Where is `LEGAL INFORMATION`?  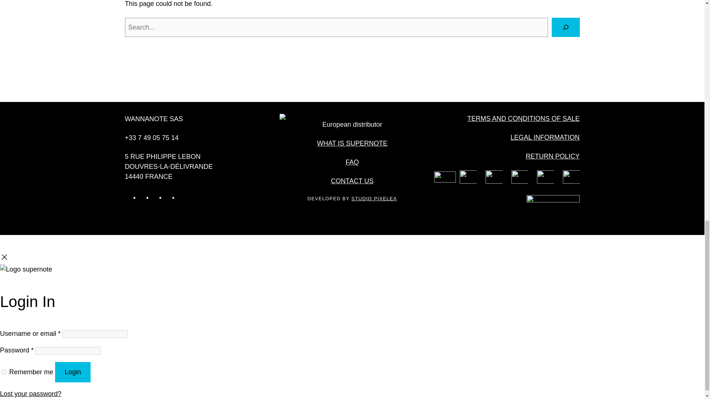
LEGAL INFORMATION is located at coordinates (545, 137).